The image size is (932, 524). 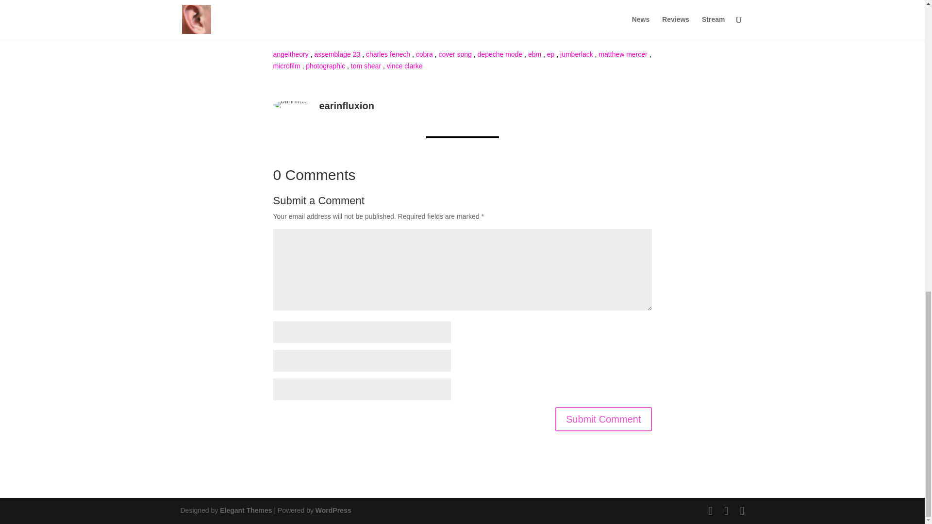 What do you see at coordinates (246, 510) in the screenshot?
I see `Elegant Themes` at bounding box center [246, 510].